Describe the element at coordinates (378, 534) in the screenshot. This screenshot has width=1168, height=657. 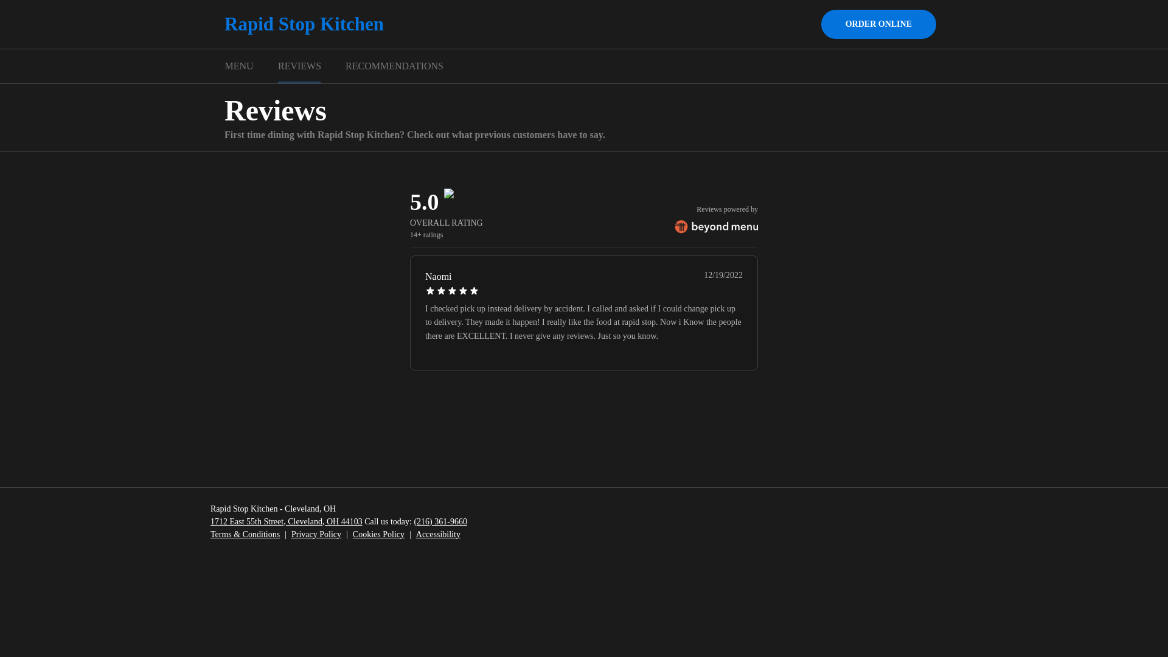
I see `Cookies Policy` at that location.